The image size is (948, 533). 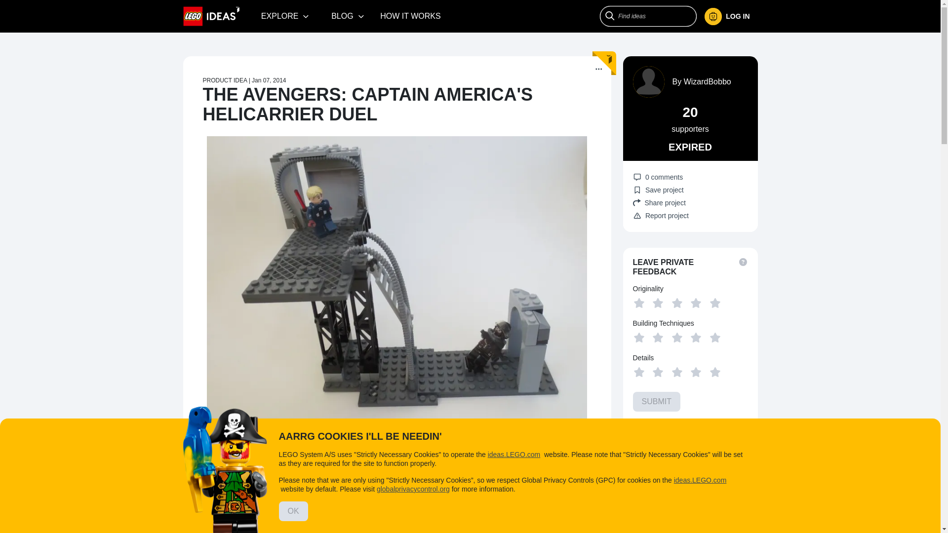 What do you see at coordinates (269, 80) in the screenshot?
I see `2014-01-07T22:59:31Z` at bounding box center [269, 80].